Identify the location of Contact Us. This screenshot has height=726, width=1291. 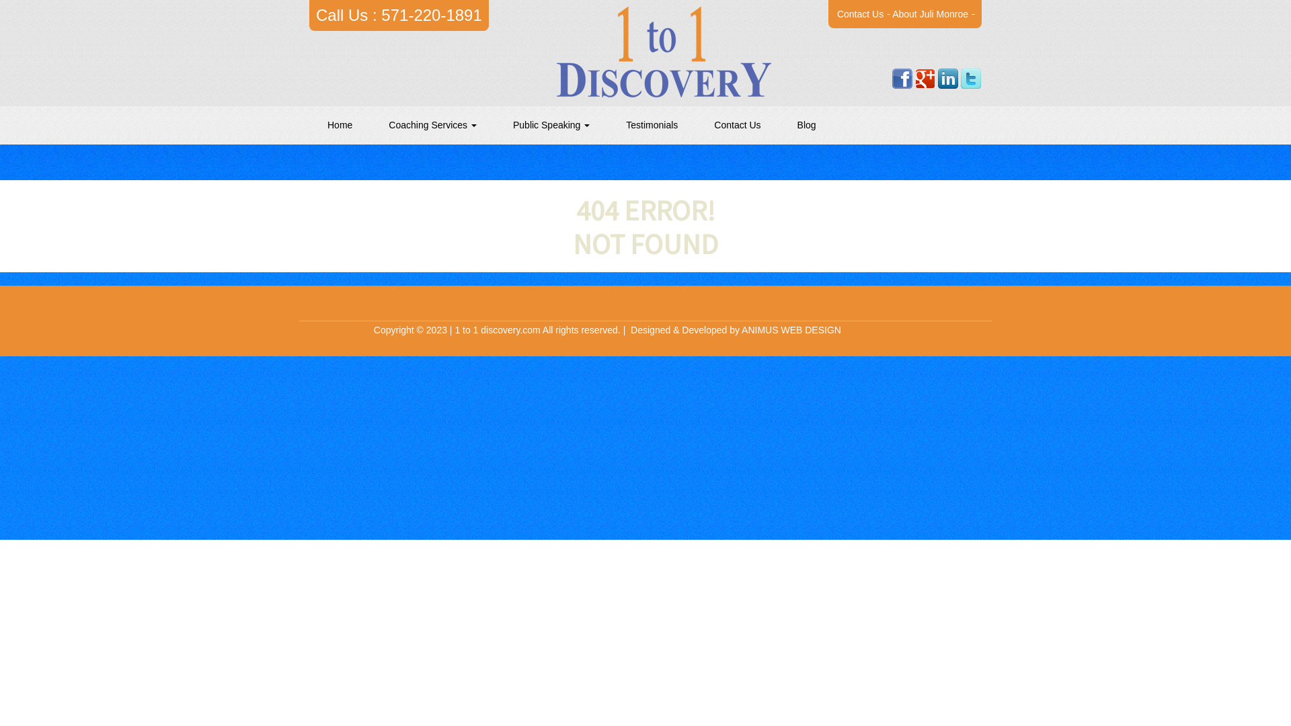
(737, 125).